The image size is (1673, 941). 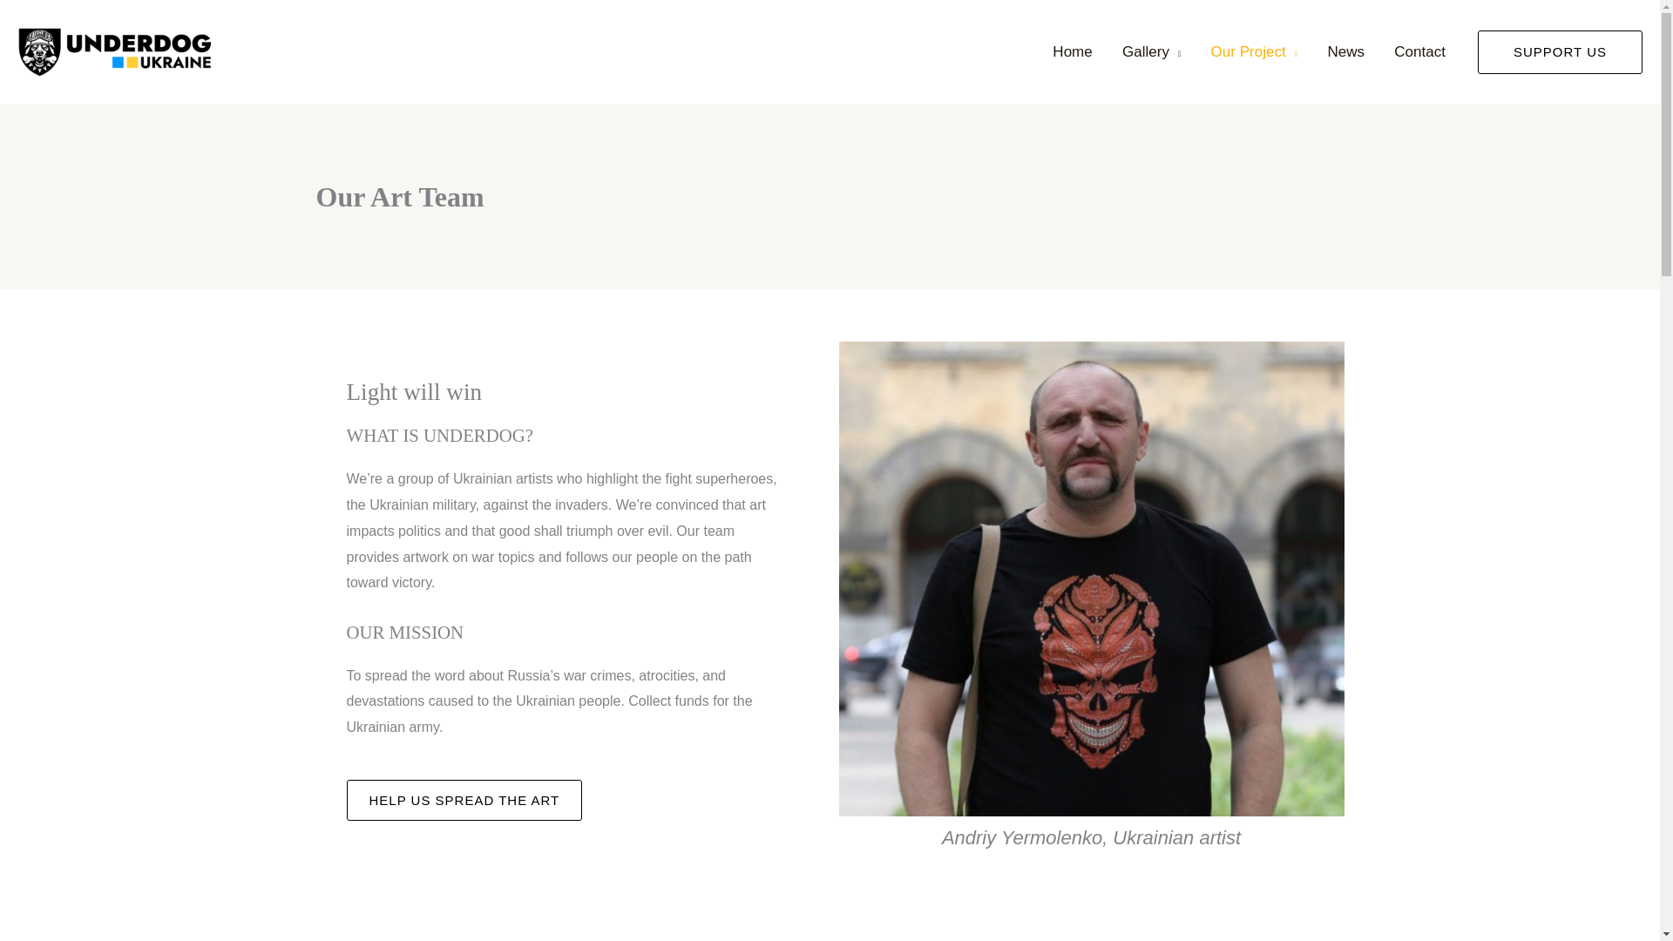 I want to click on News, so click(x=1345, y=52).